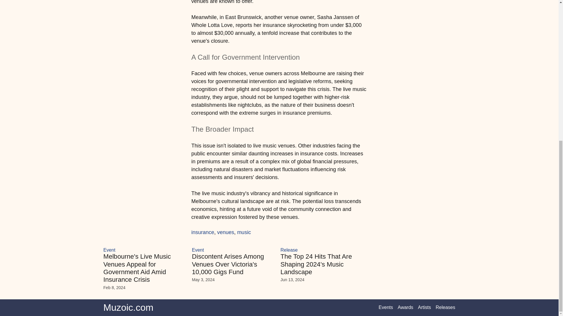 The image size is (563, 316). What do you see at coordinates (424, 307) in the screenshot?
I see `Artists` at bounding box center [424, 307].